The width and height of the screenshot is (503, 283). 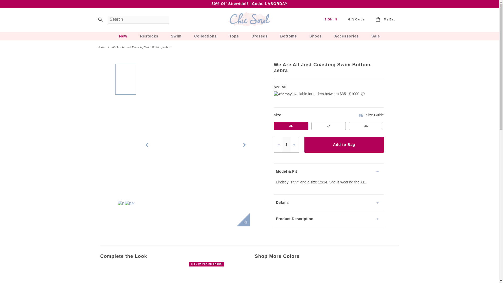 I want to click on Collections, so click(x=205, y=36).